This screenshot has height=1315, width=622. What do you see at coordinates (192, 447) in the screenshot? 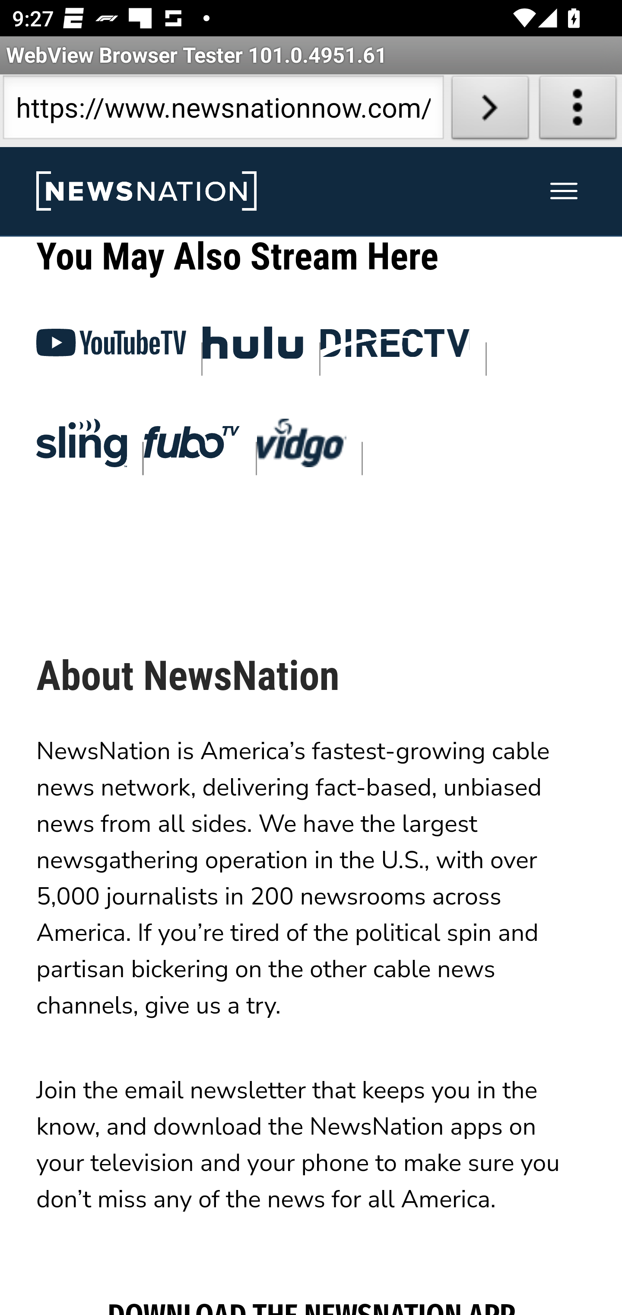
I see `Fubo` at bounding box center [192, 447].